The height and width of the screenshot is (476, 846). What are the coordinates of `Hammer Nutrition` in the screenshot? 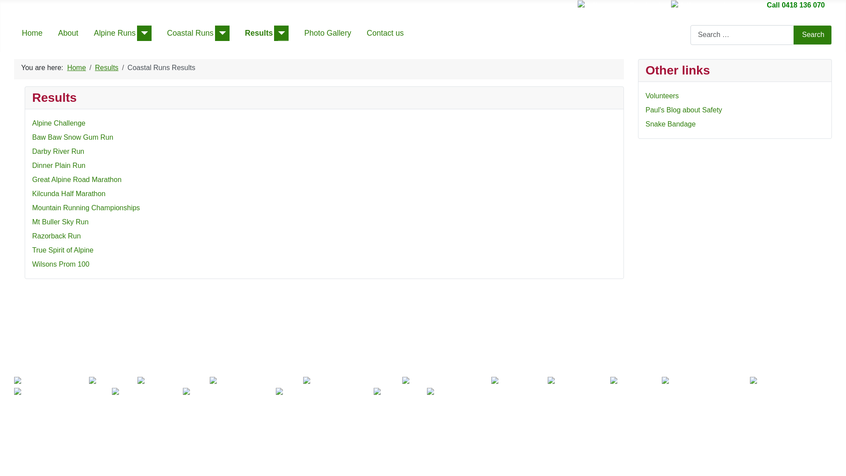 It's located at (171, 382).